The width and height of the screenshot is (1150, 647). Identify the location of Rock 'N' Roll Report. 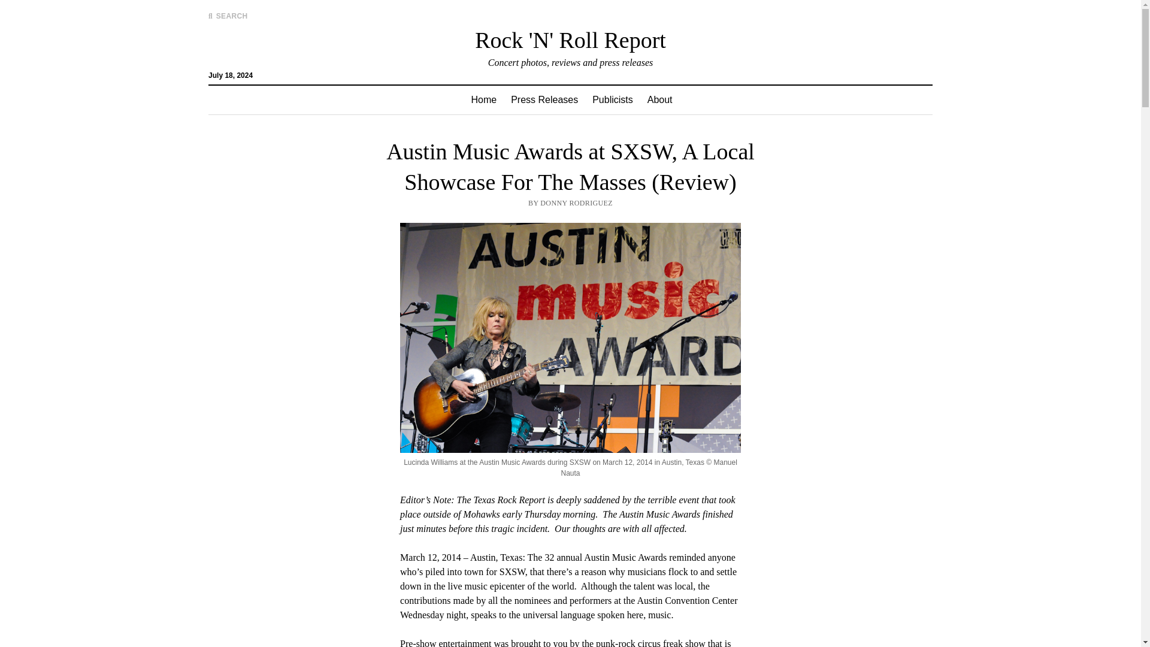
(570, 40).